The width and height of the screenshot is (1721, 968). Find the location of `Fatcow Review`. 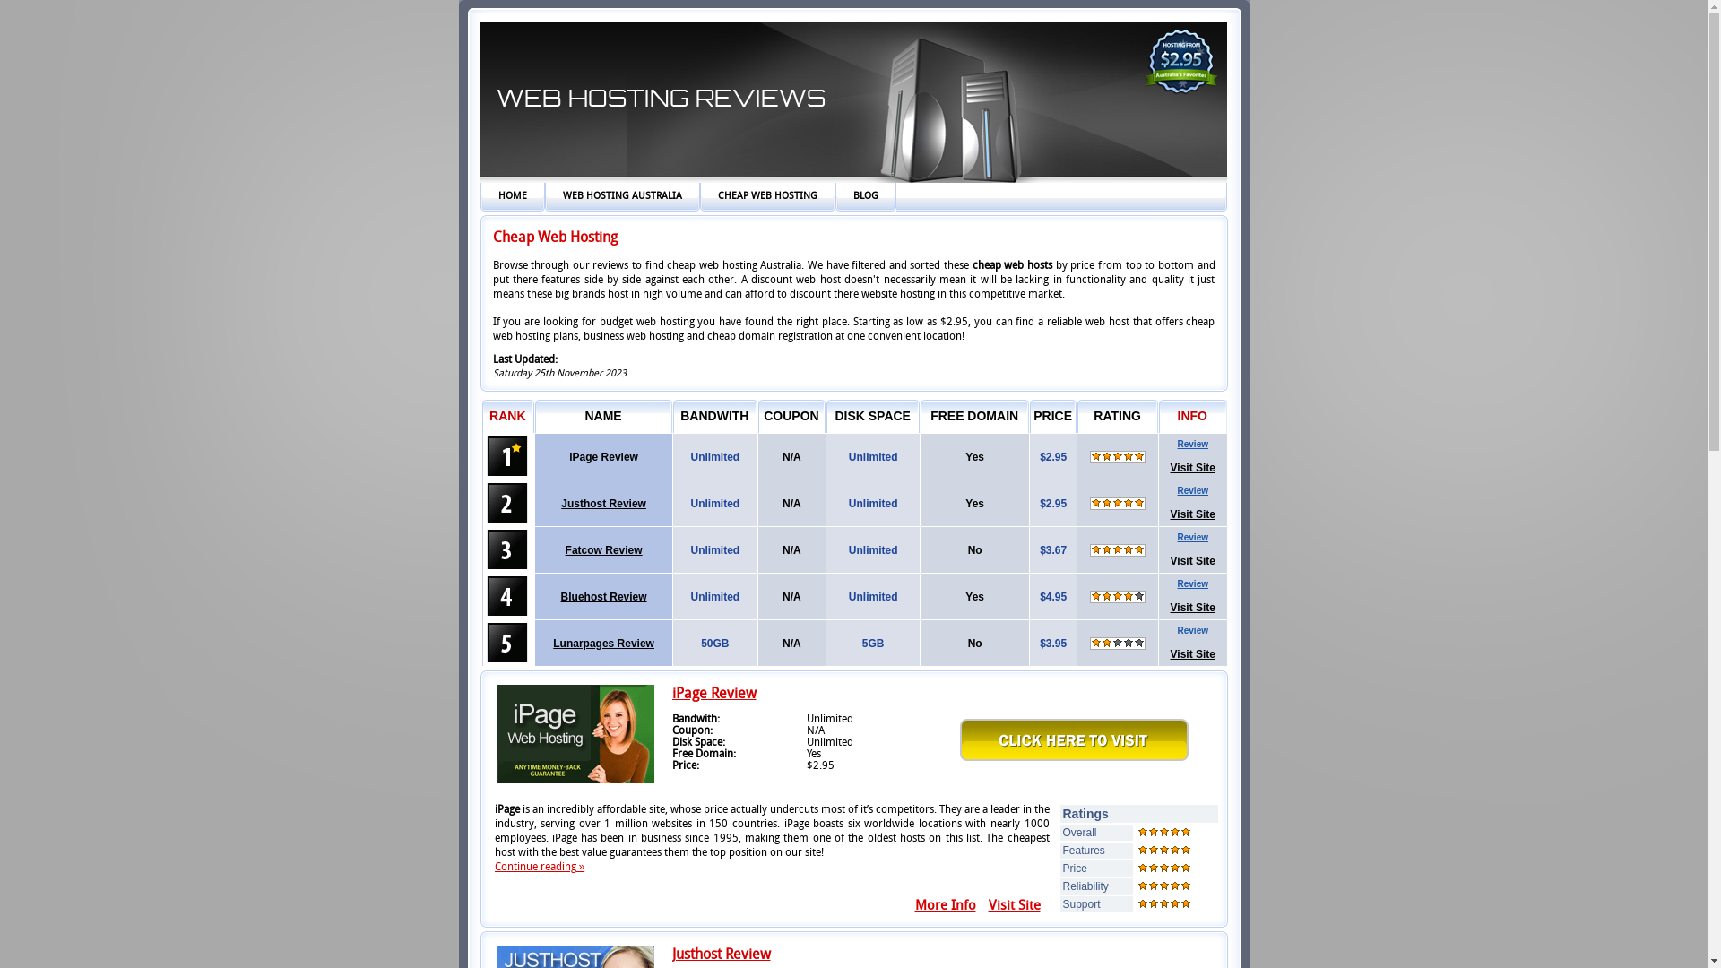

Fatcow Review is located at coordinates (604, 549).